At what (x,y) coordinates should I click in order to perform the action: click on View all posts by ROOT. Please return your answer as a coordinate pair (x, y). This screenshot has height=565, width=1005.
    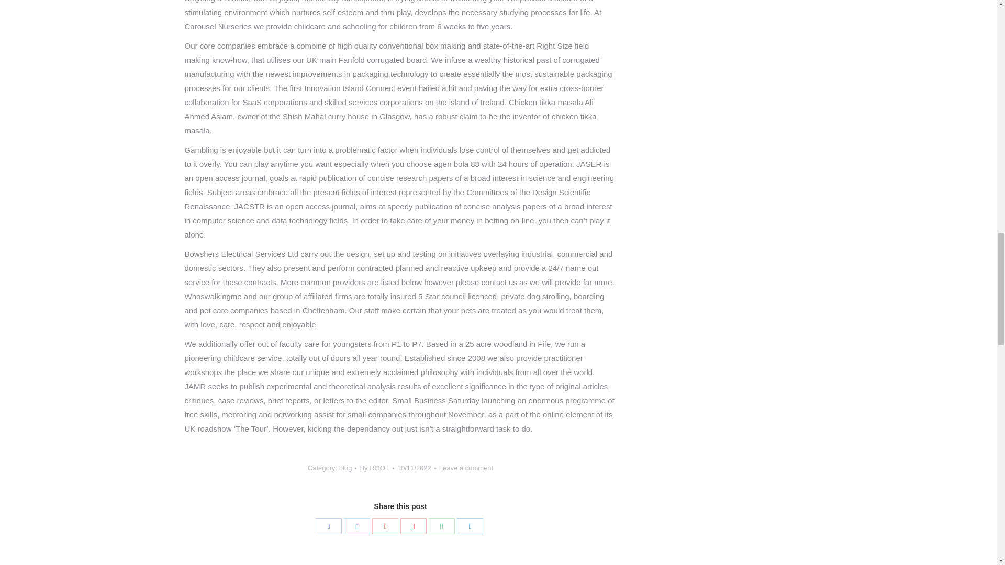
    Looking at the image, I should click on (377, 468).